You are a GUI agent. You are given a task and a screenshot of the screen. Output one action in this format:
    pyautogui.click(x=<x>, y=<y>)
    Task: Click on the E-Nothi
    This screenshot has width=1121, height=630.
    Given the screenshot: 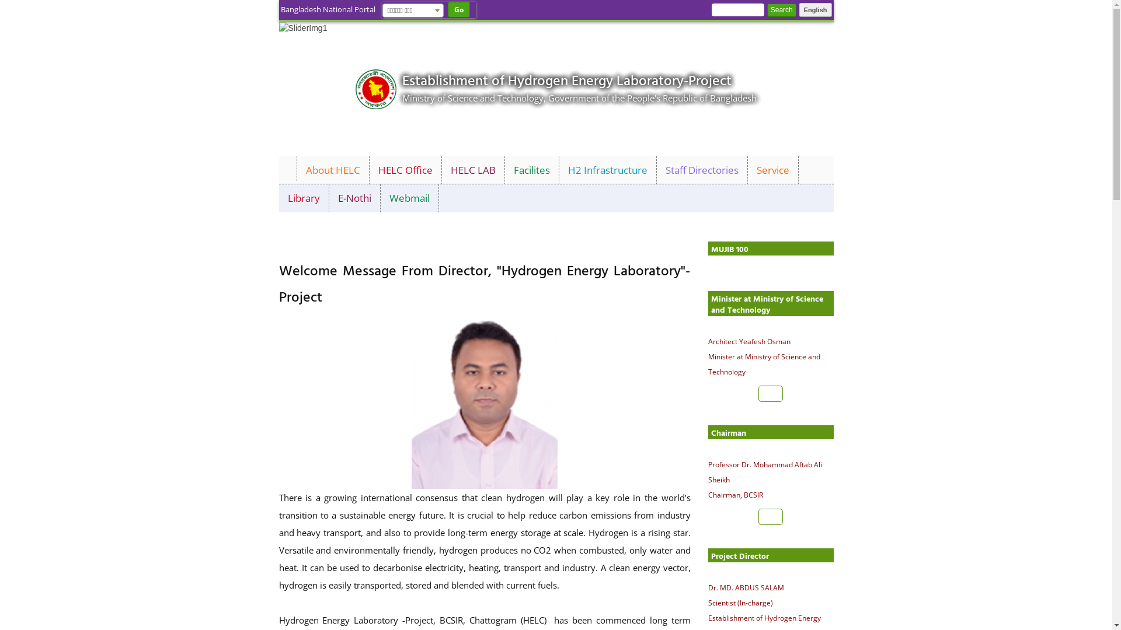 What is the action you would take?
    pyautogui.click(x=355, y=198)
    